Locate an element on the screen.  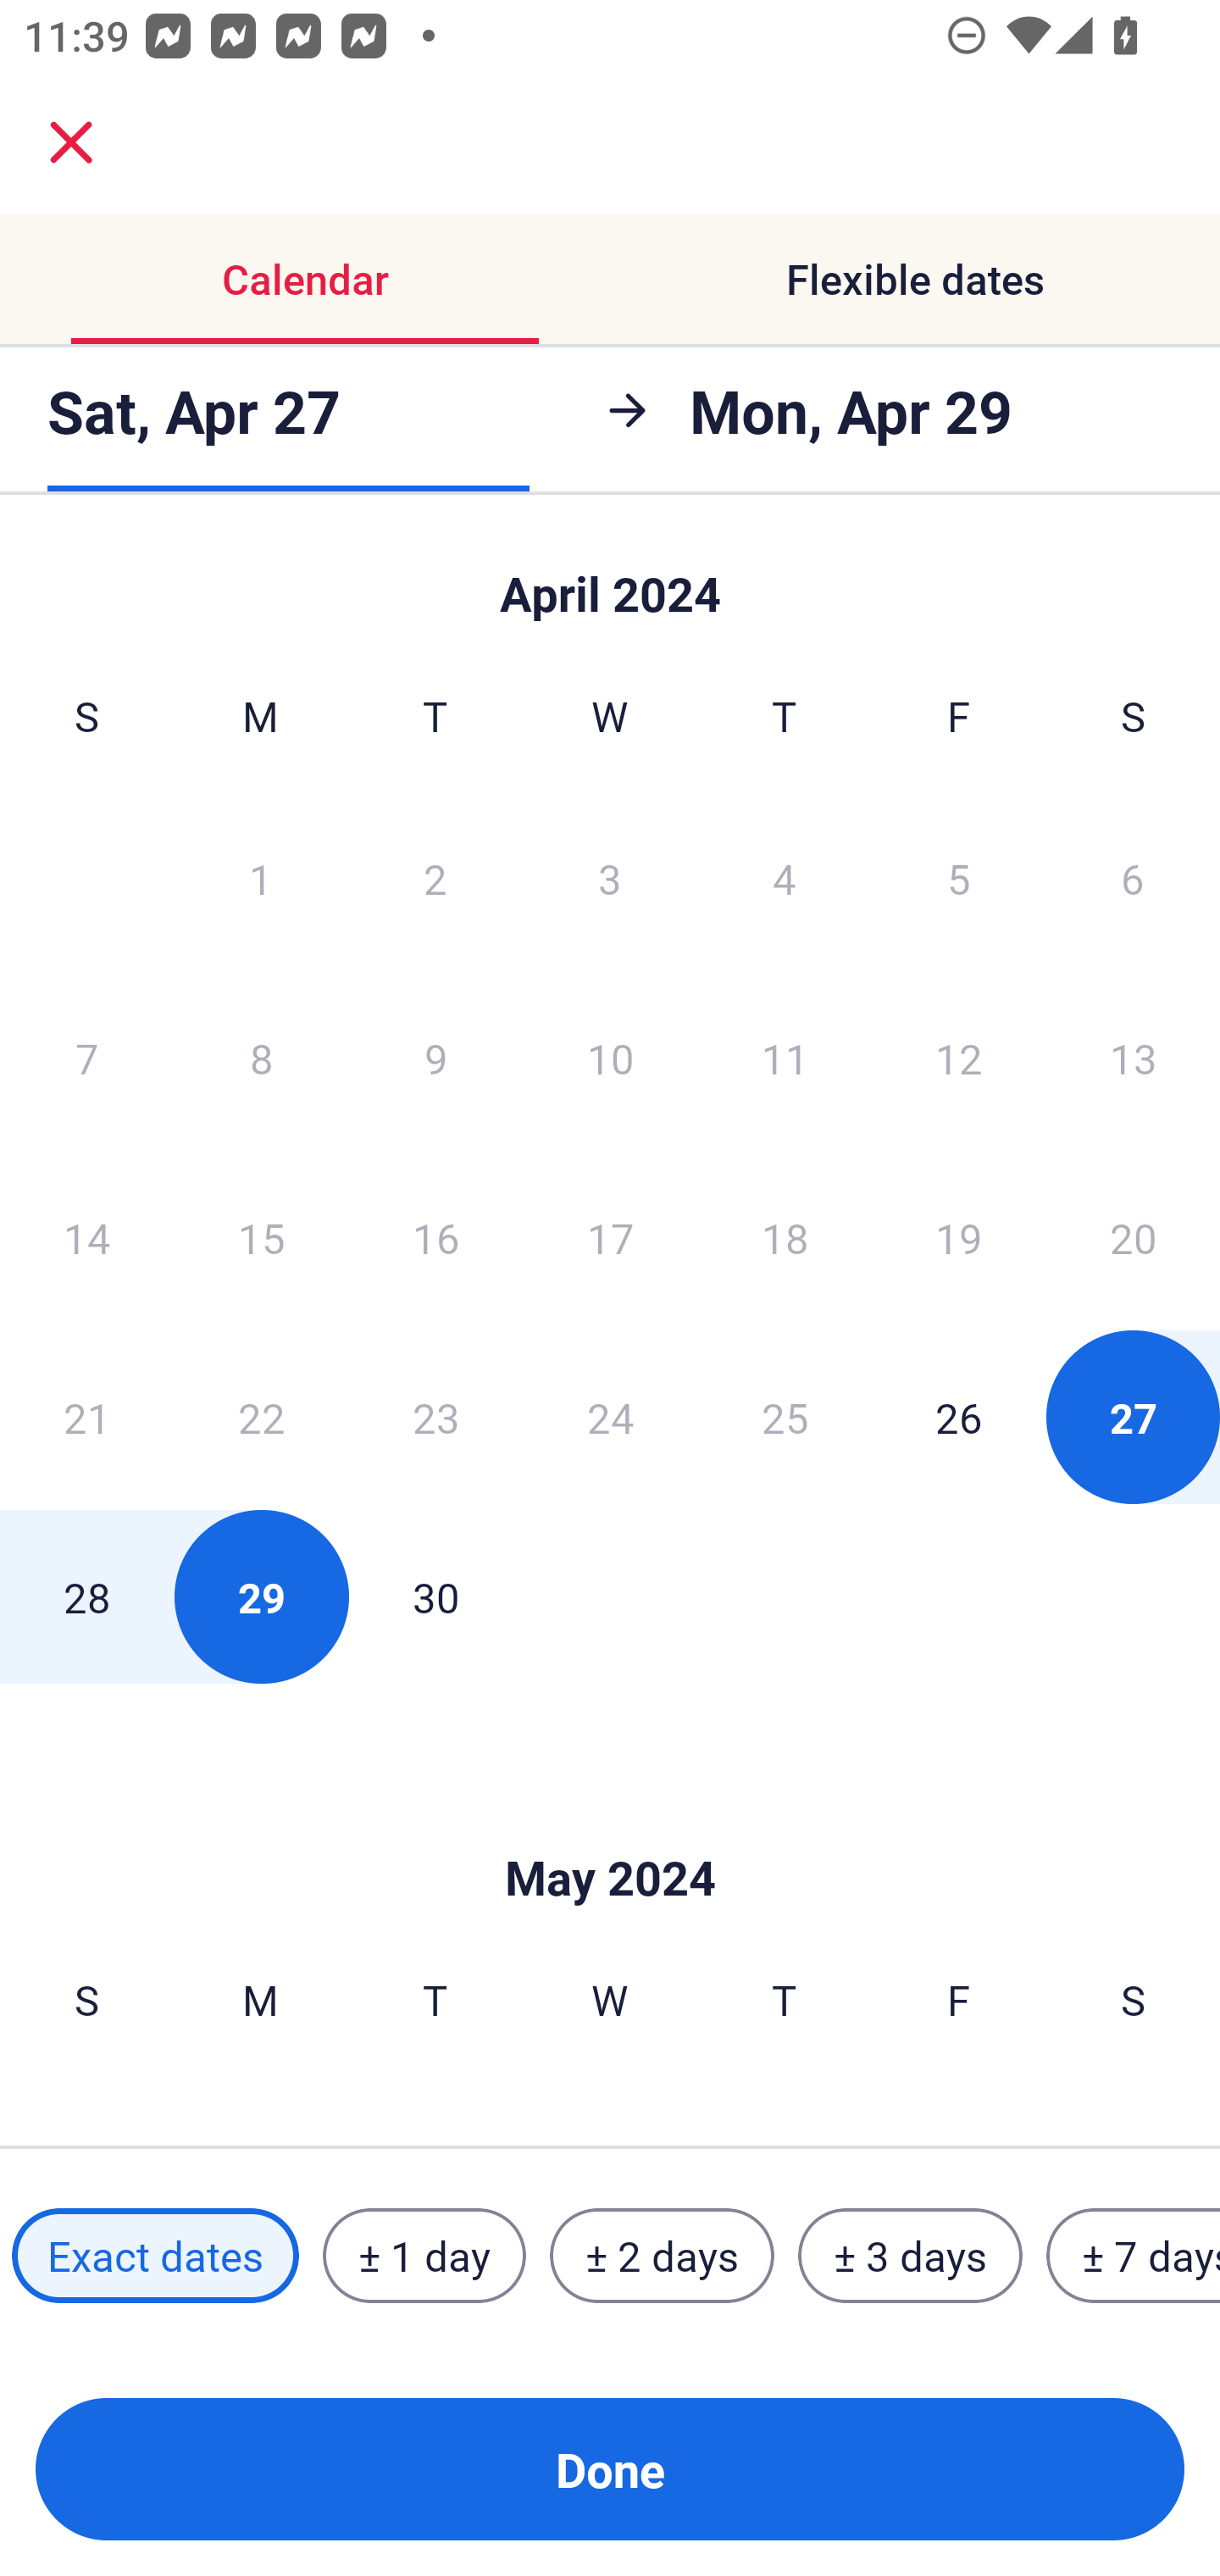
Flexible dates is located at coordinates (915, 280).